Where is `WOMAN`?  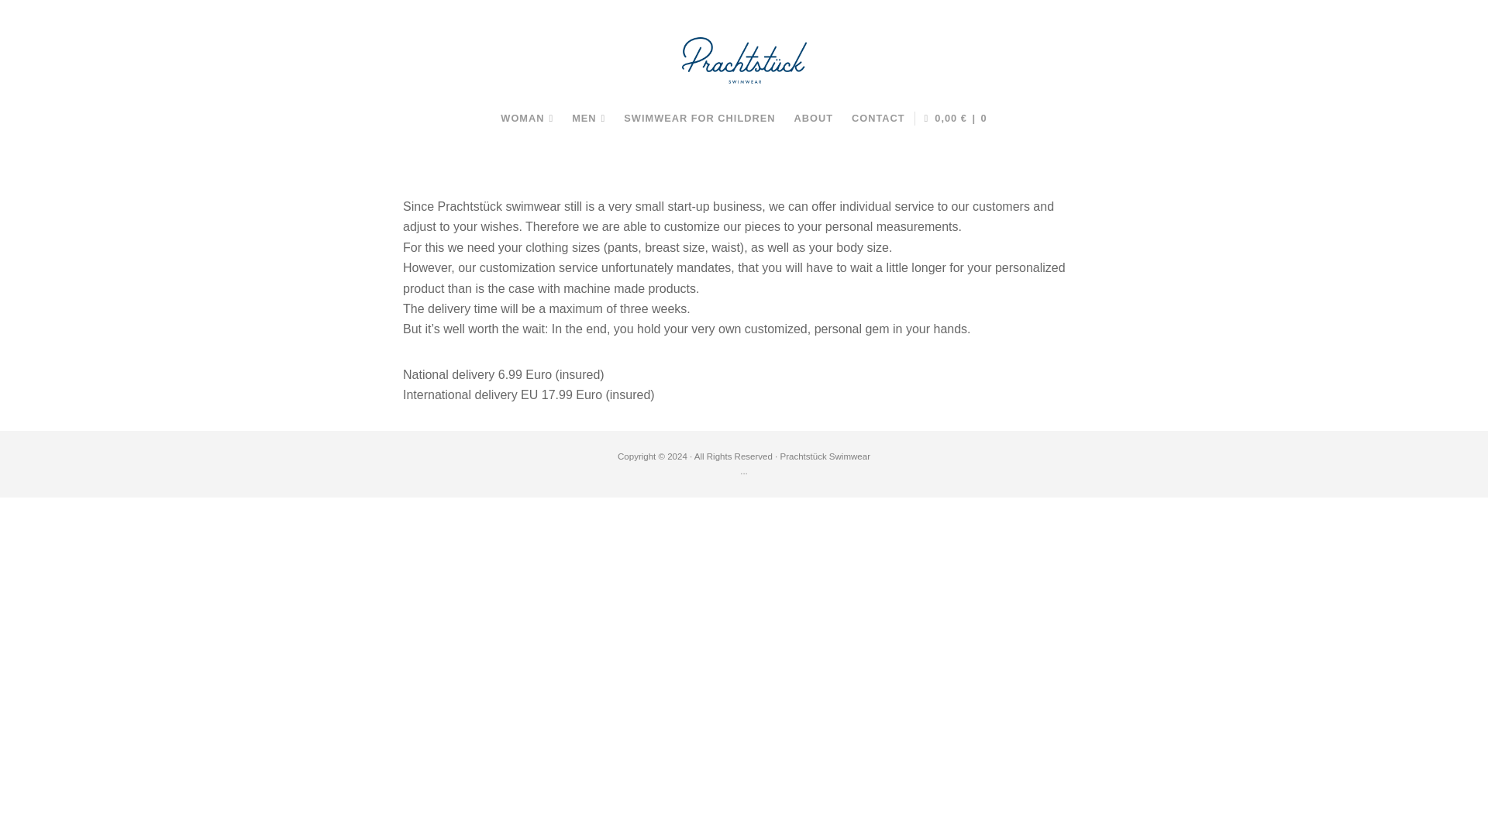
WOMAN is located at coordinates (526, 118).